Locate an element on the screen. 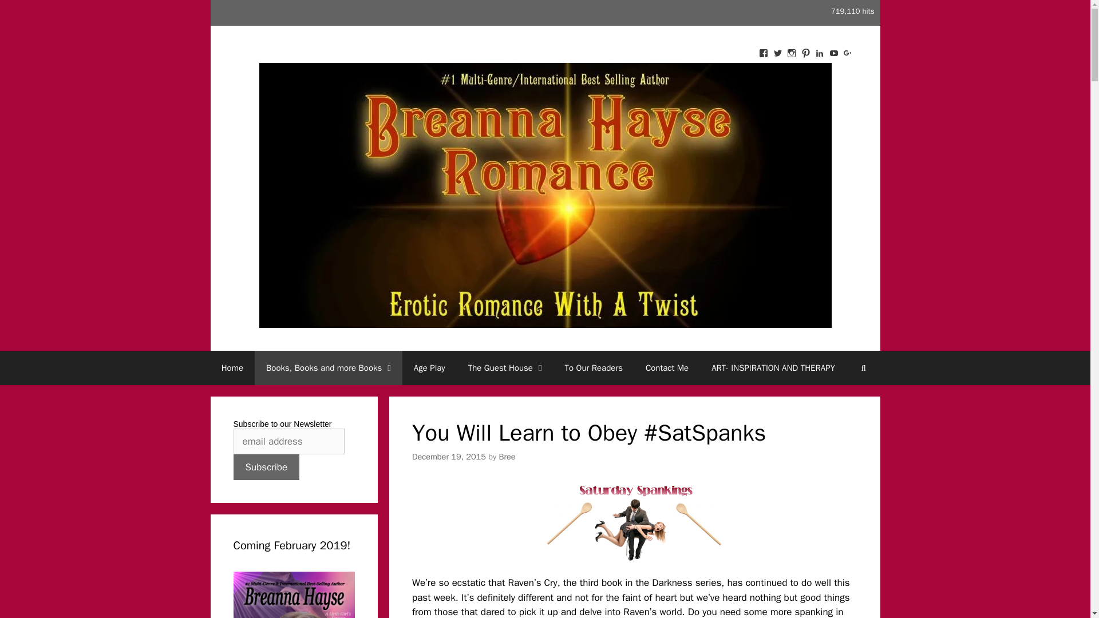  Twitter is located at coordinates (777, 53).